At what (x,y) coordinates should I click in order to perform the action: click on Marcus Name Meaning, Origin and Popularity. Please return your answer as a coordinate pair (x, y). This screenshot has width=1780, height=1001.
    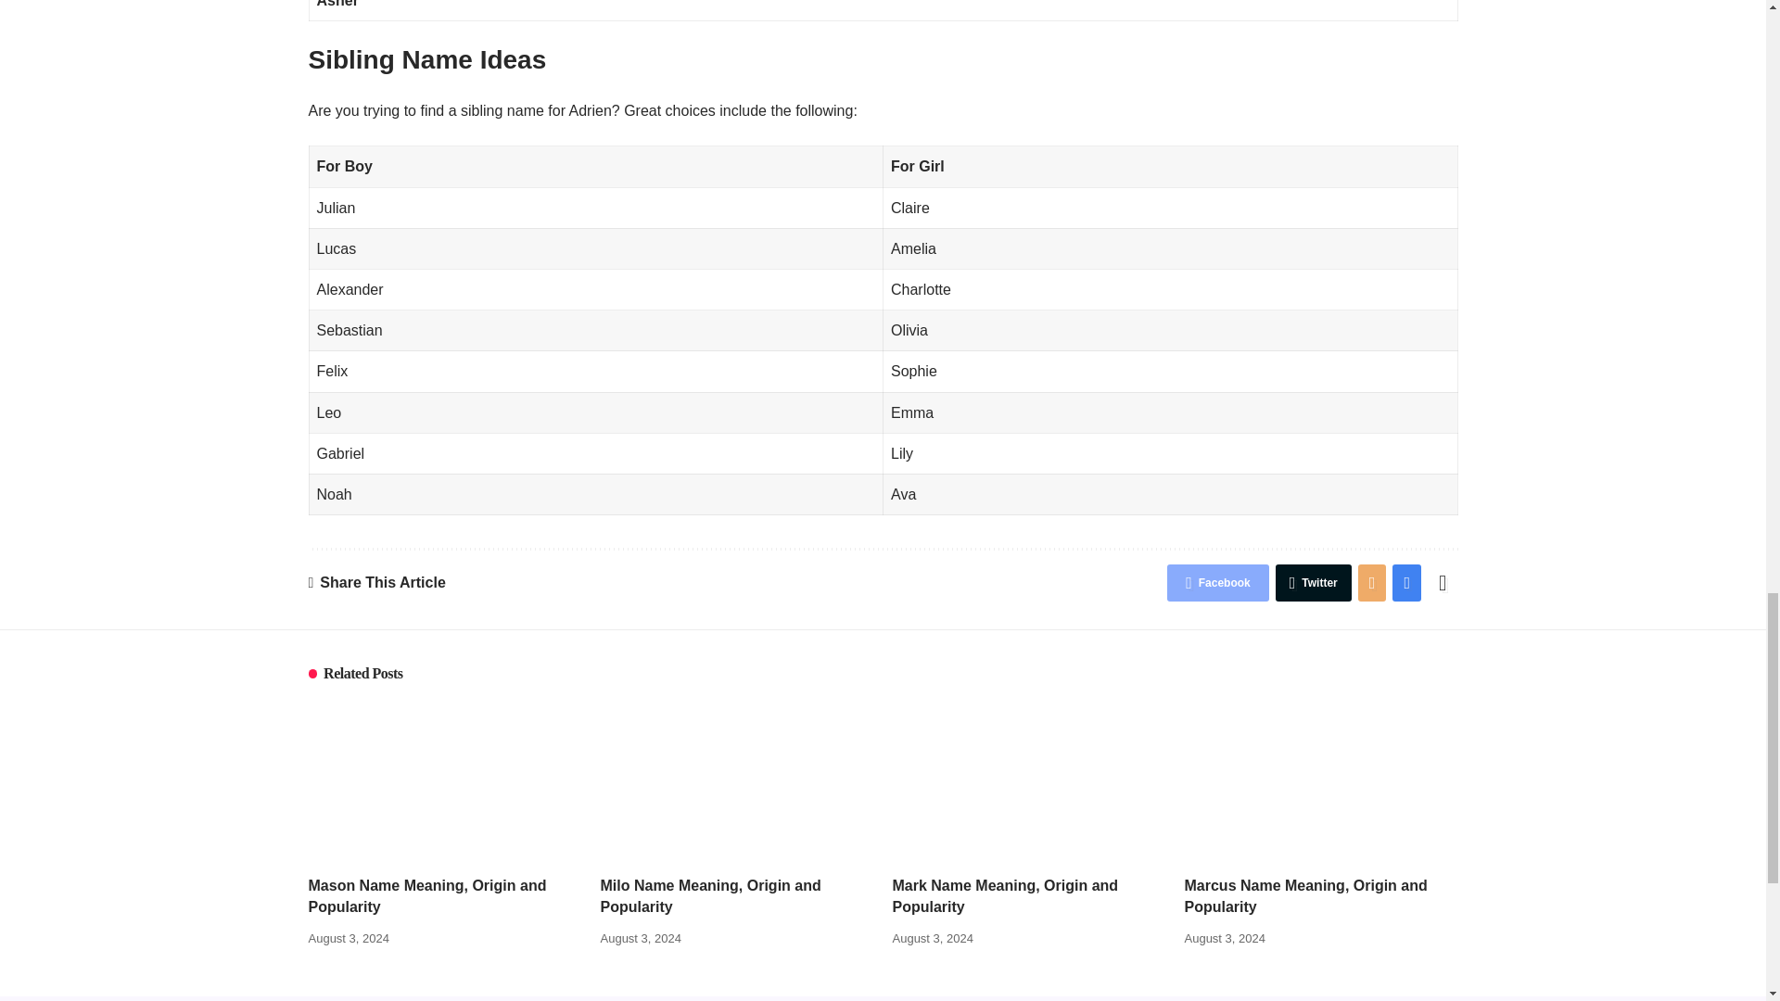
    Looking at the image, I should click on (1321, 781).